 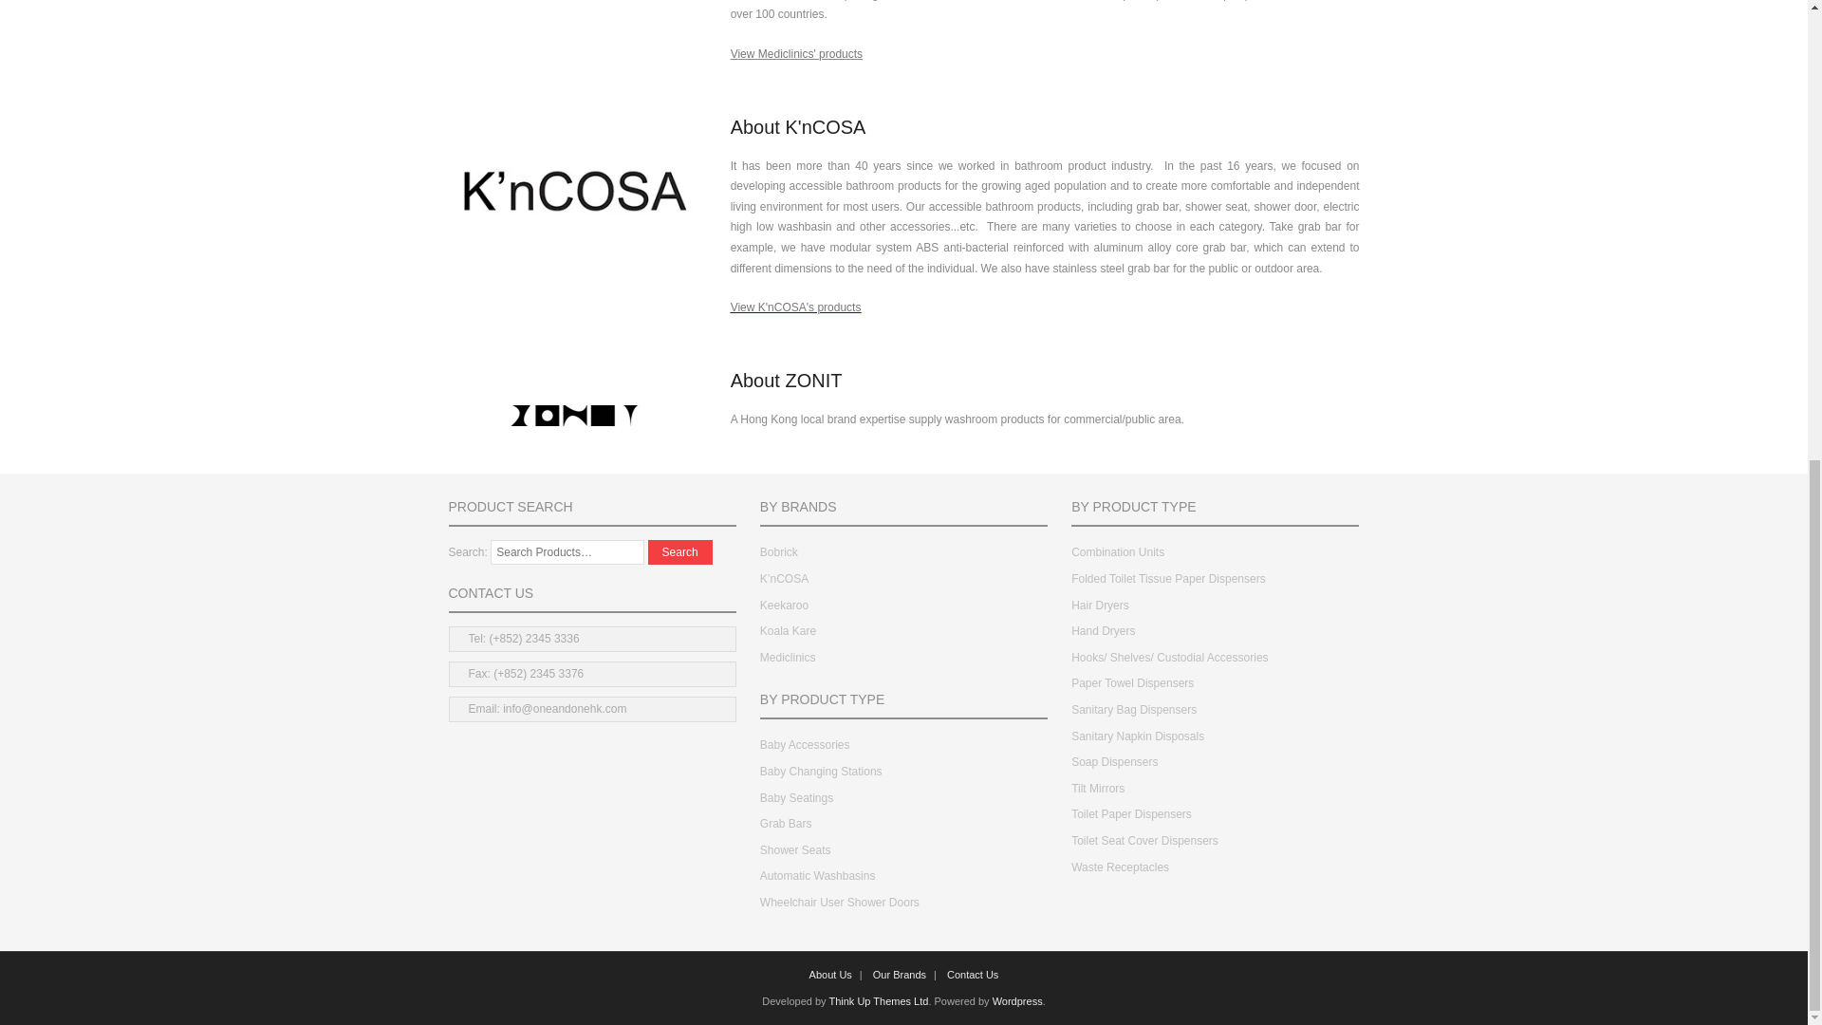 I want to click on Soap Dispensers, so click(x=1114, y=763).